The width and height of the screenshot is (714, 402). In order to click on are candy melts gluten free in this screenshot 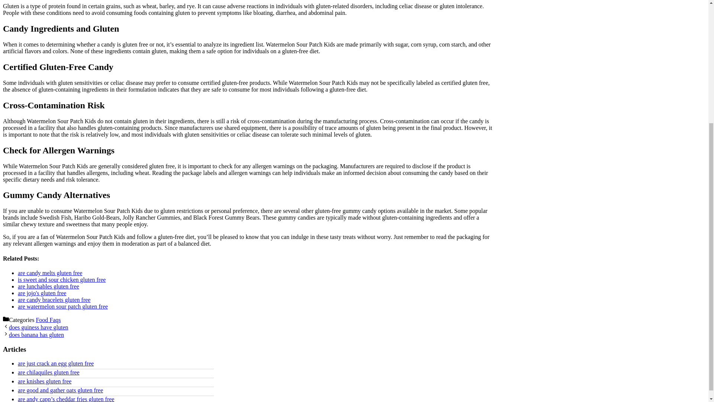, I will do `click(50, 272)`.